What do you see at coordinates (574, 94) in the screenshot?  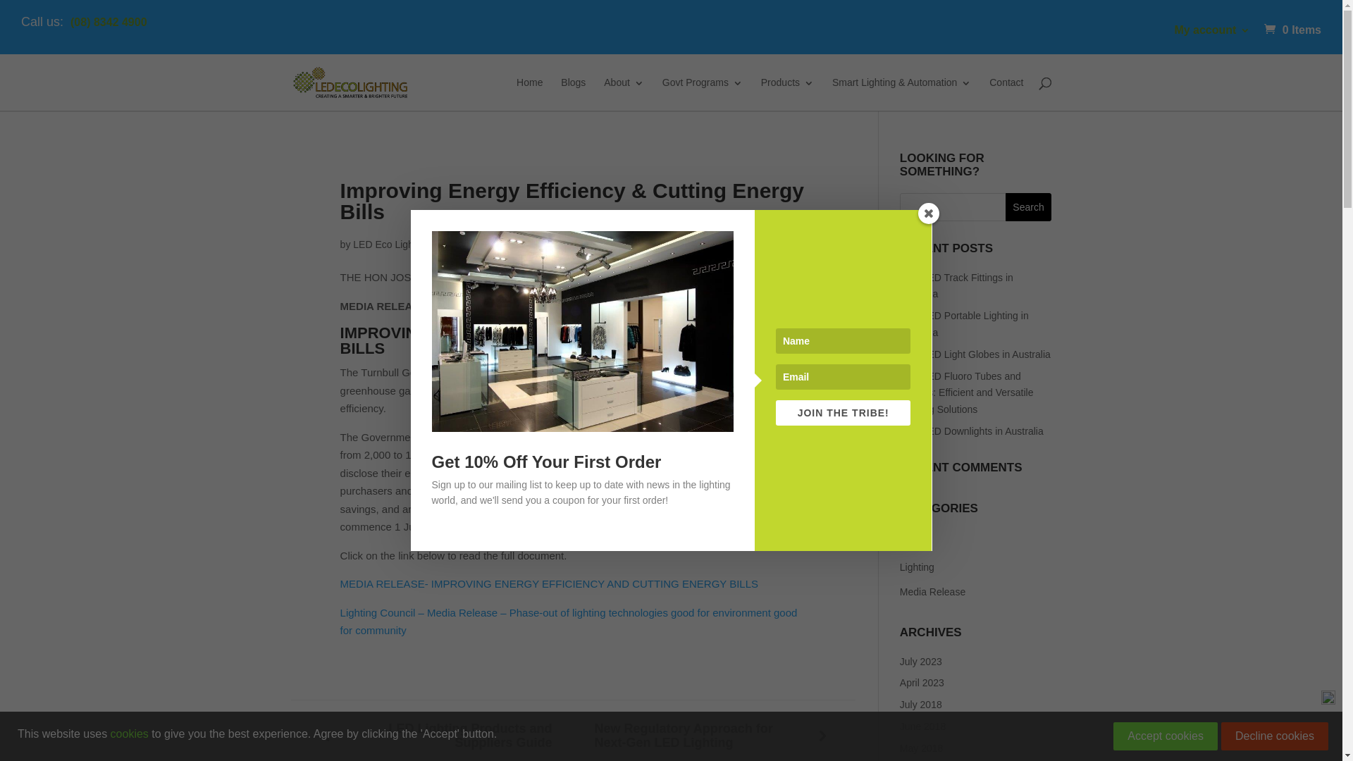 I see `Blogs` at bounding box center [574, 94].